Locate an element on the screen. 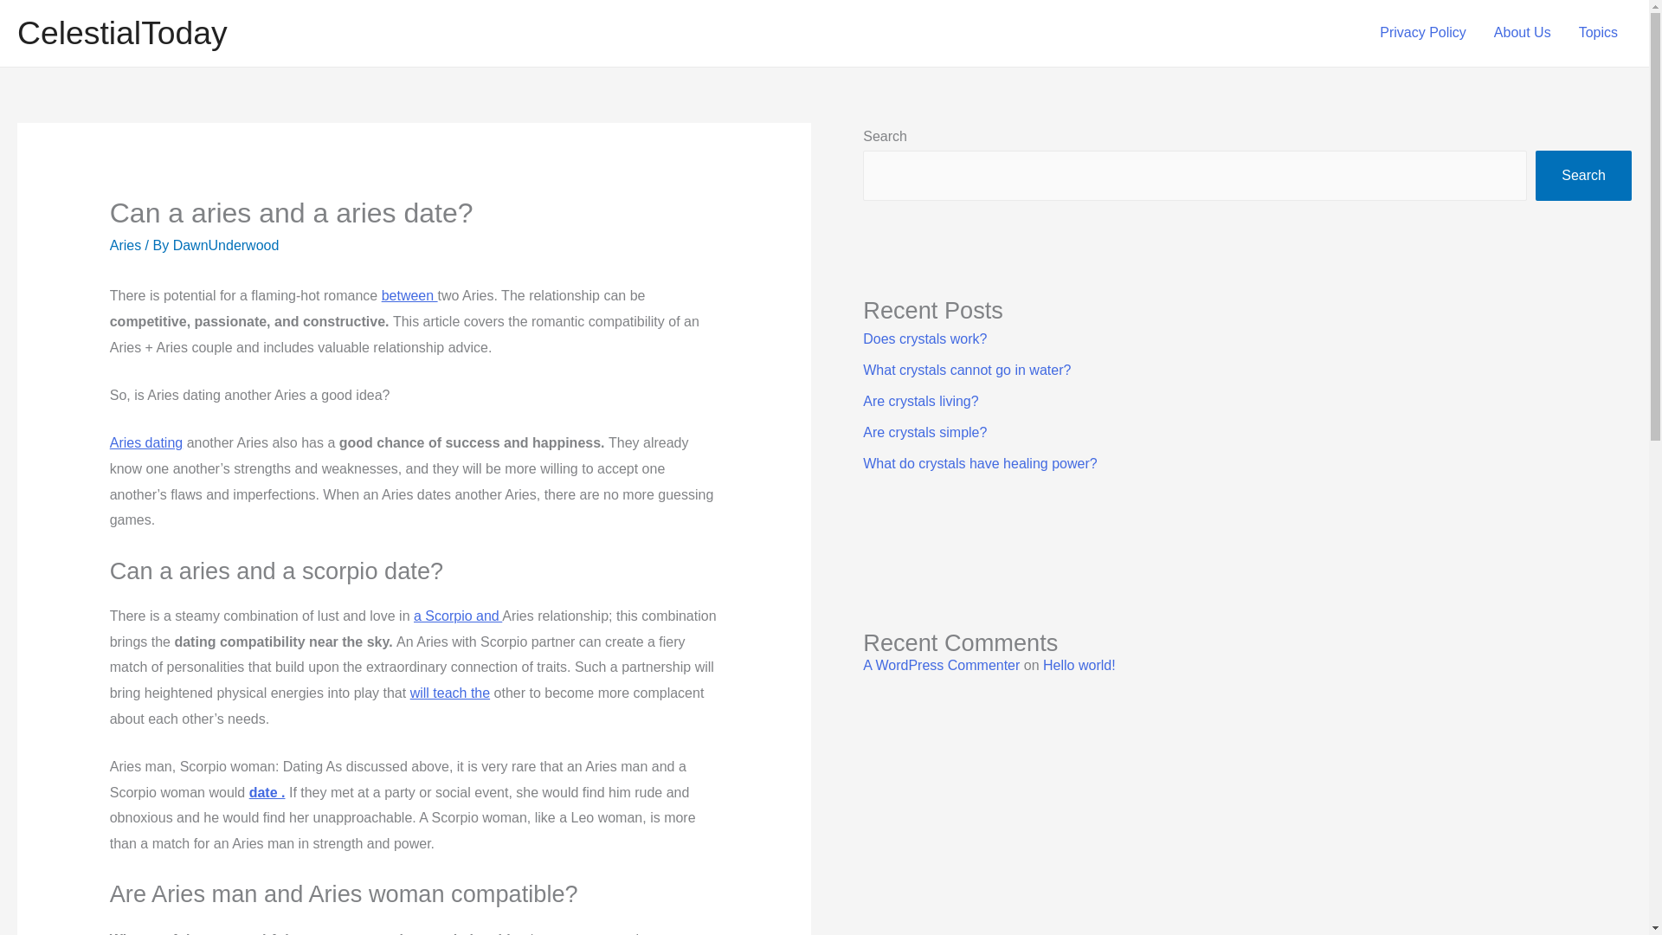  date . is located at coordinates (267, 793).